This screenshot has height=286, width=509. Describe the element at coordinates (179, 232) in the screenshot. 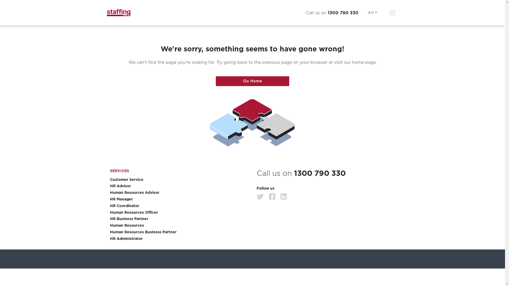

I see `Human Resources Business Partner` at that location.